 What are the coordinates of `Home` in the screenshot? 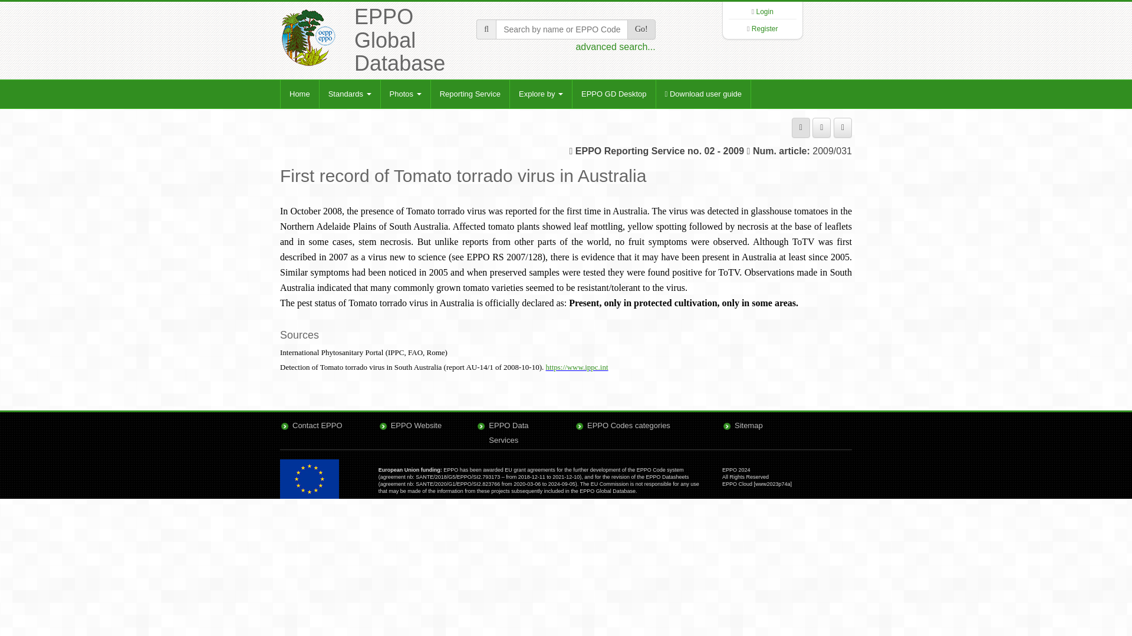 It's located at (300, 94).